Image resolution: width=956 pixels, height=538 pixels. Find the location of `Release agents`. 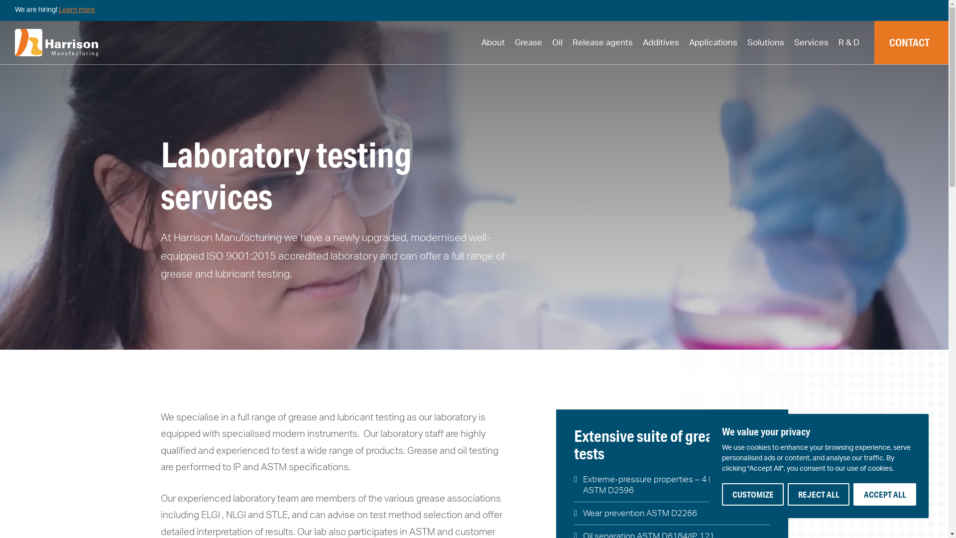

Release agents is located at coordinates (602, 43).